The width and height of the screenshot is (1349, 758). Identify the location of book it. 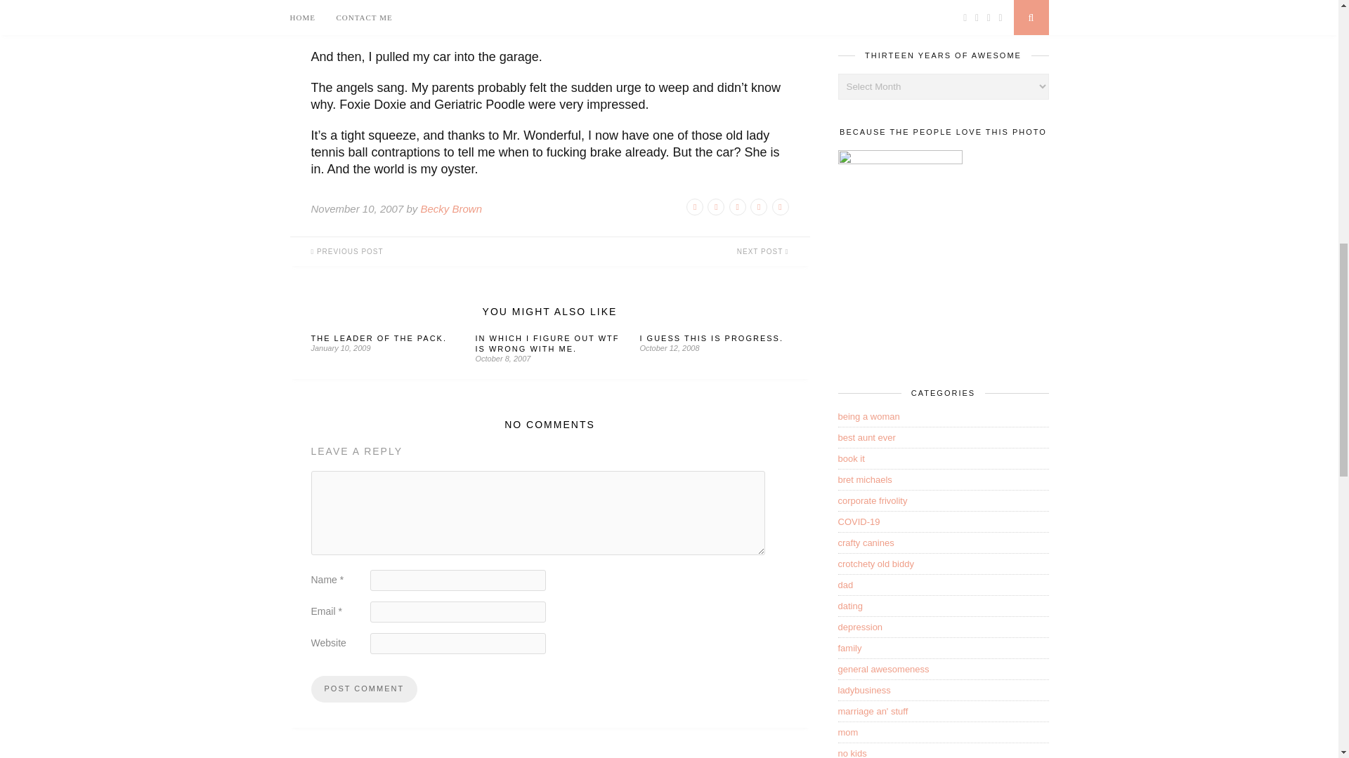
(851, 458).